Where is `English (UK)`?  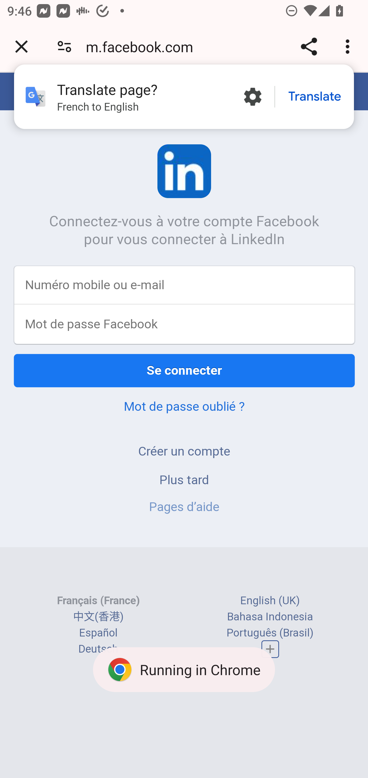 English (UK) is located at coordinates (270, 601).